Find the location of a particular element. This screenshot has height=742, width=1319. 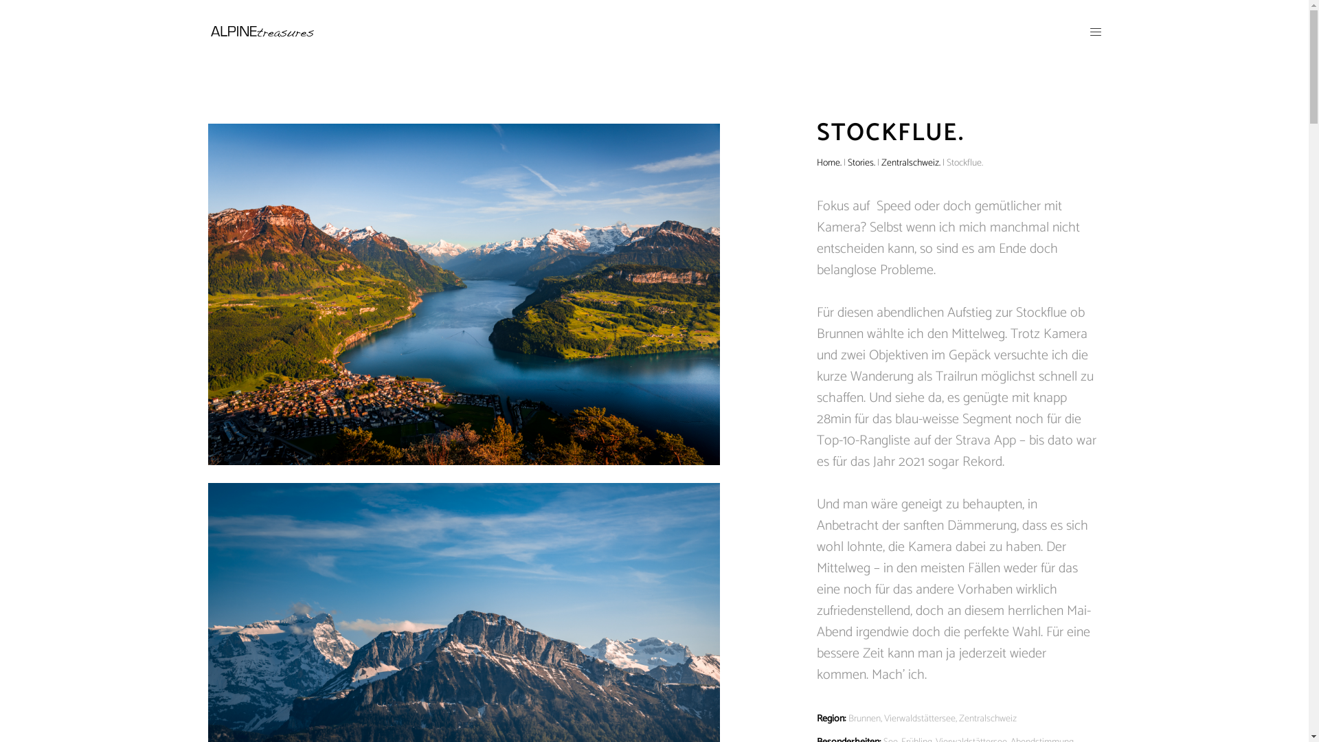

Stories. is located at coordinates (861, 163).